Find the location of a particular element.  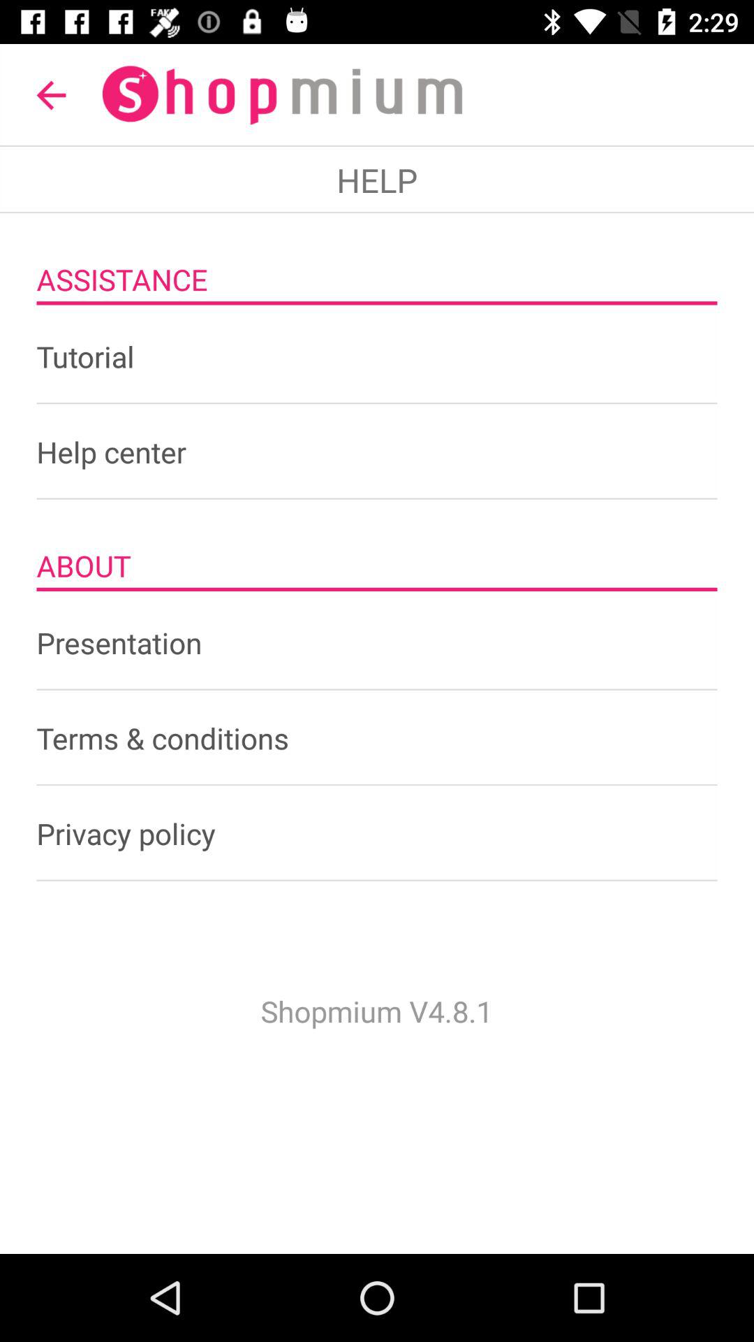

select icon above the privacy policy item is located at coordinates (377, 738).